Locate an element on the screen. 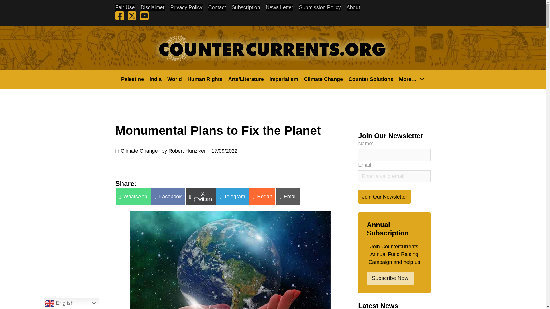 The height and width of the screenshot is (309, 550). Human Rights is located at coordinates (205, 79).